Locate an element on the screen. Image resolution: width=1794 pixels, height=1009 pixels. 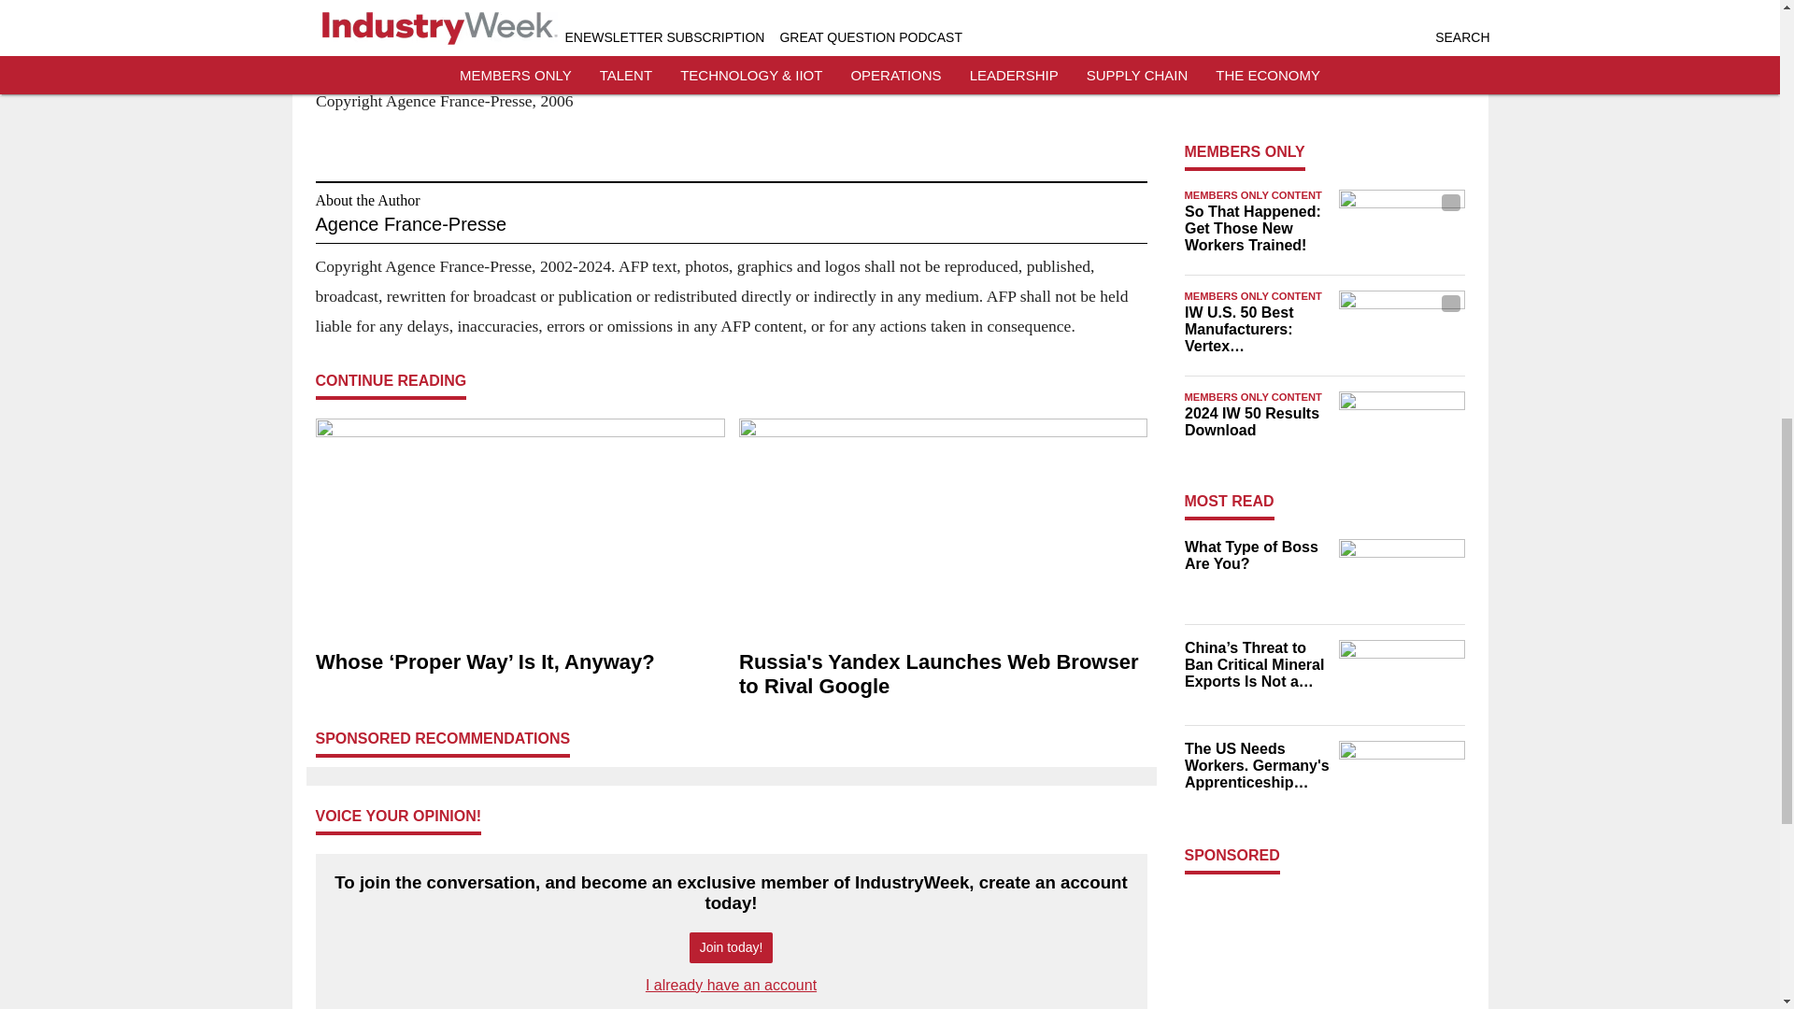
2024 IW 50 Results Download is located at coordinates (1256, 422).